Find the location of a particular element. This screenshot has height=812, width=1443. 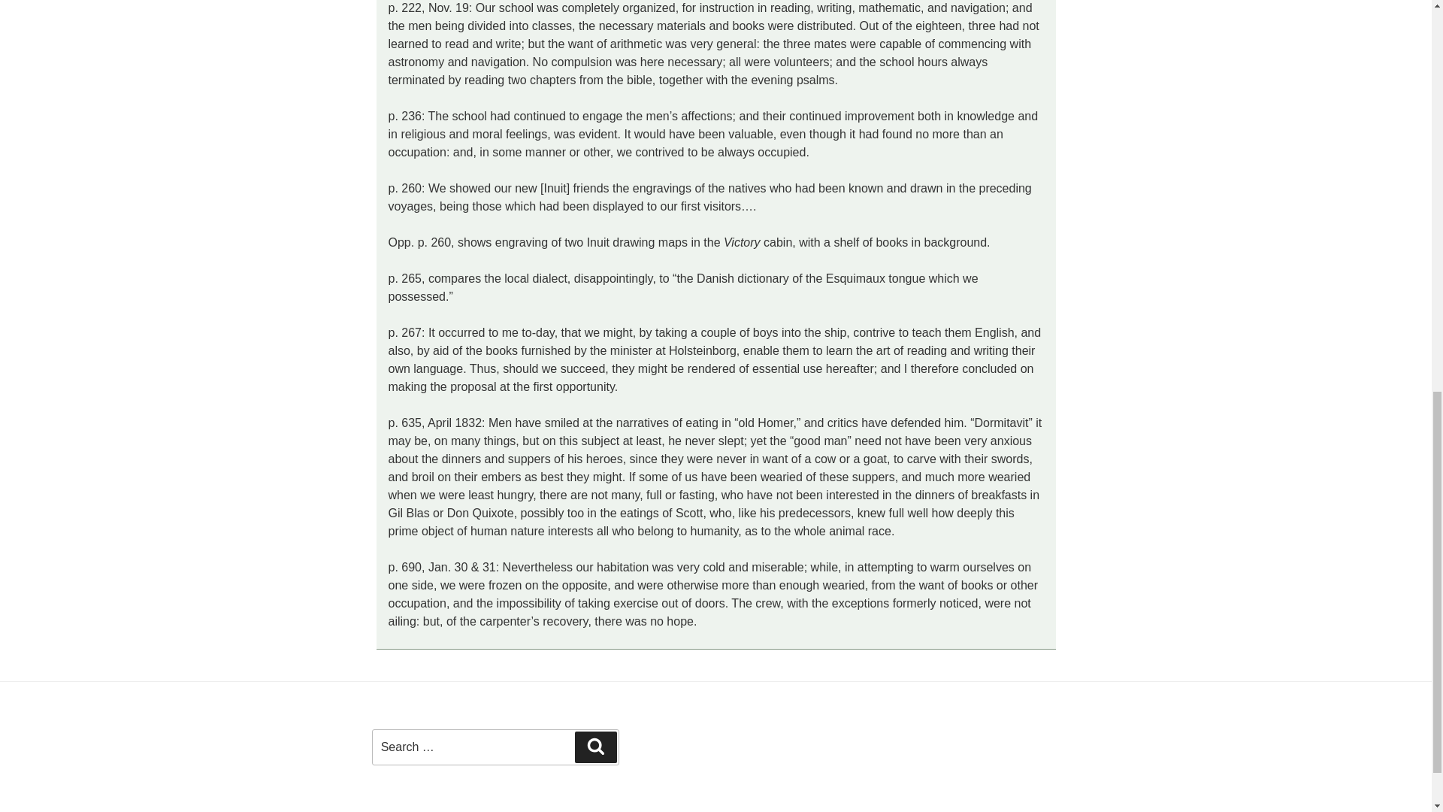

Search is located at coordinates (595, 747).